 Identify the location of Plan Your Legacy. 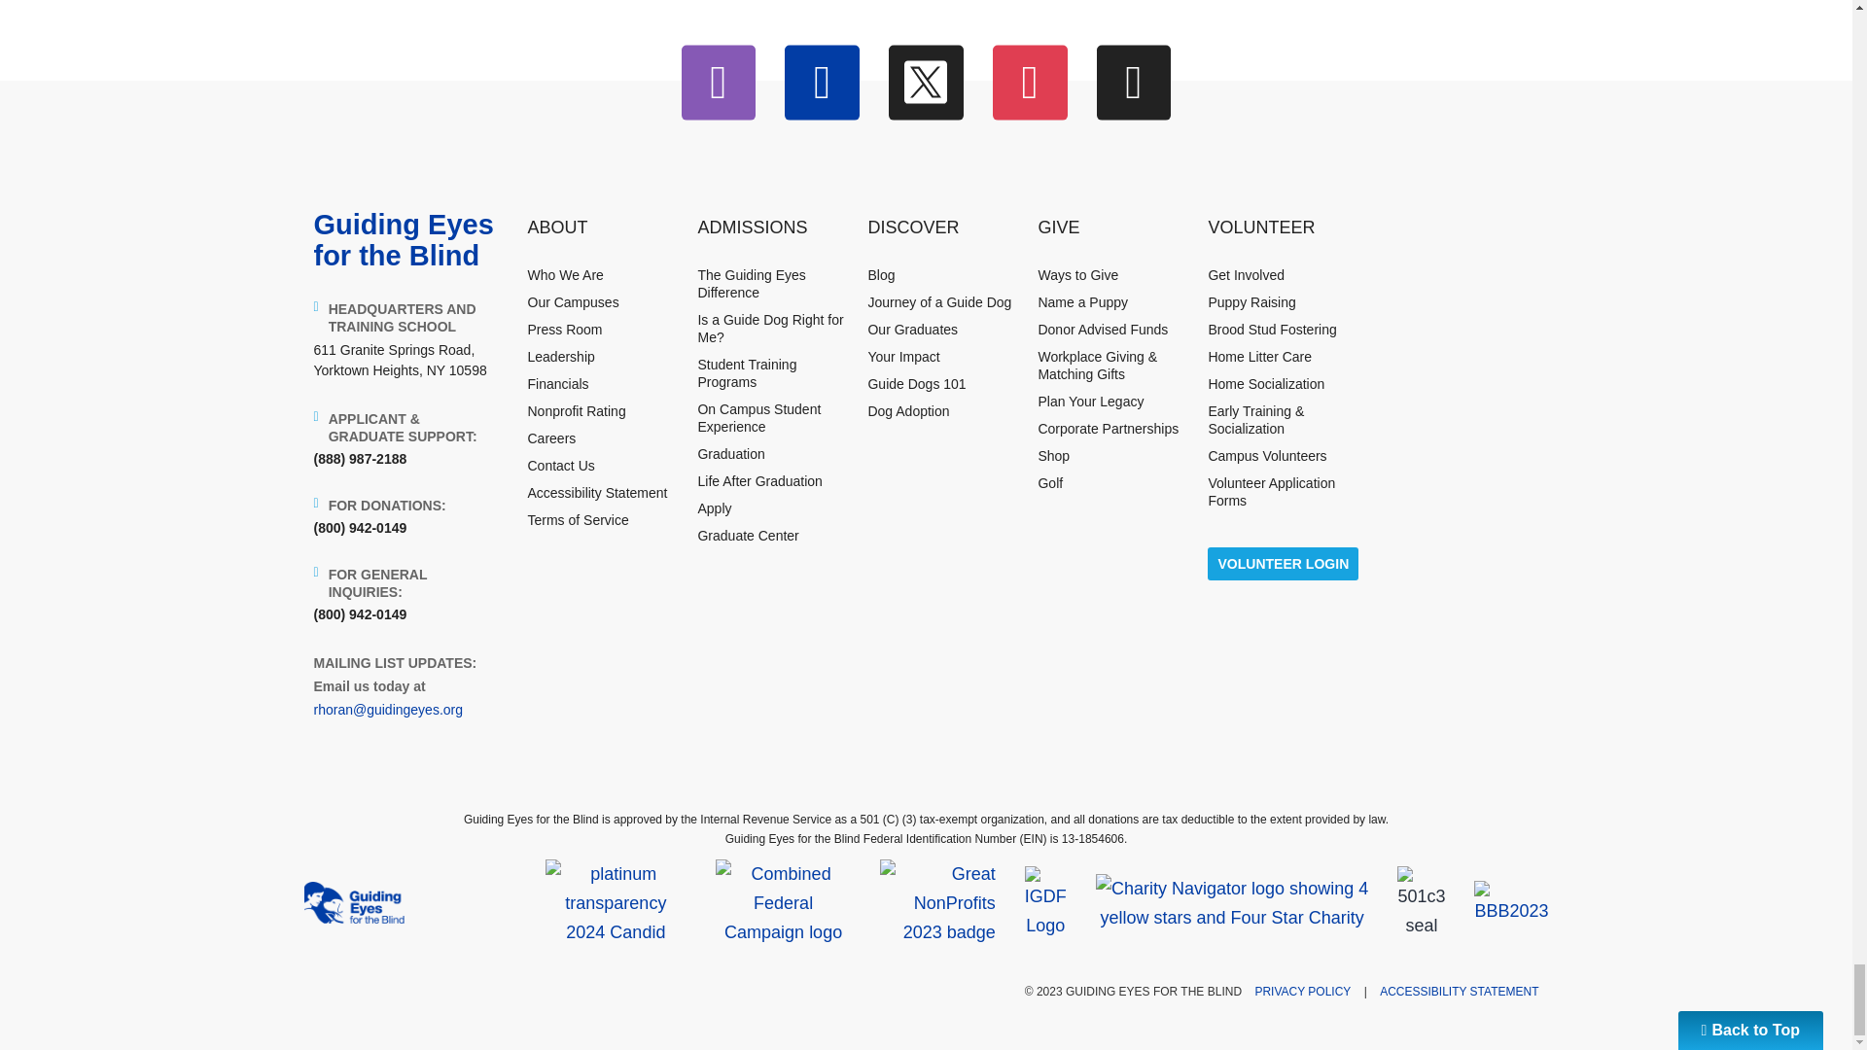
(1090, 402).